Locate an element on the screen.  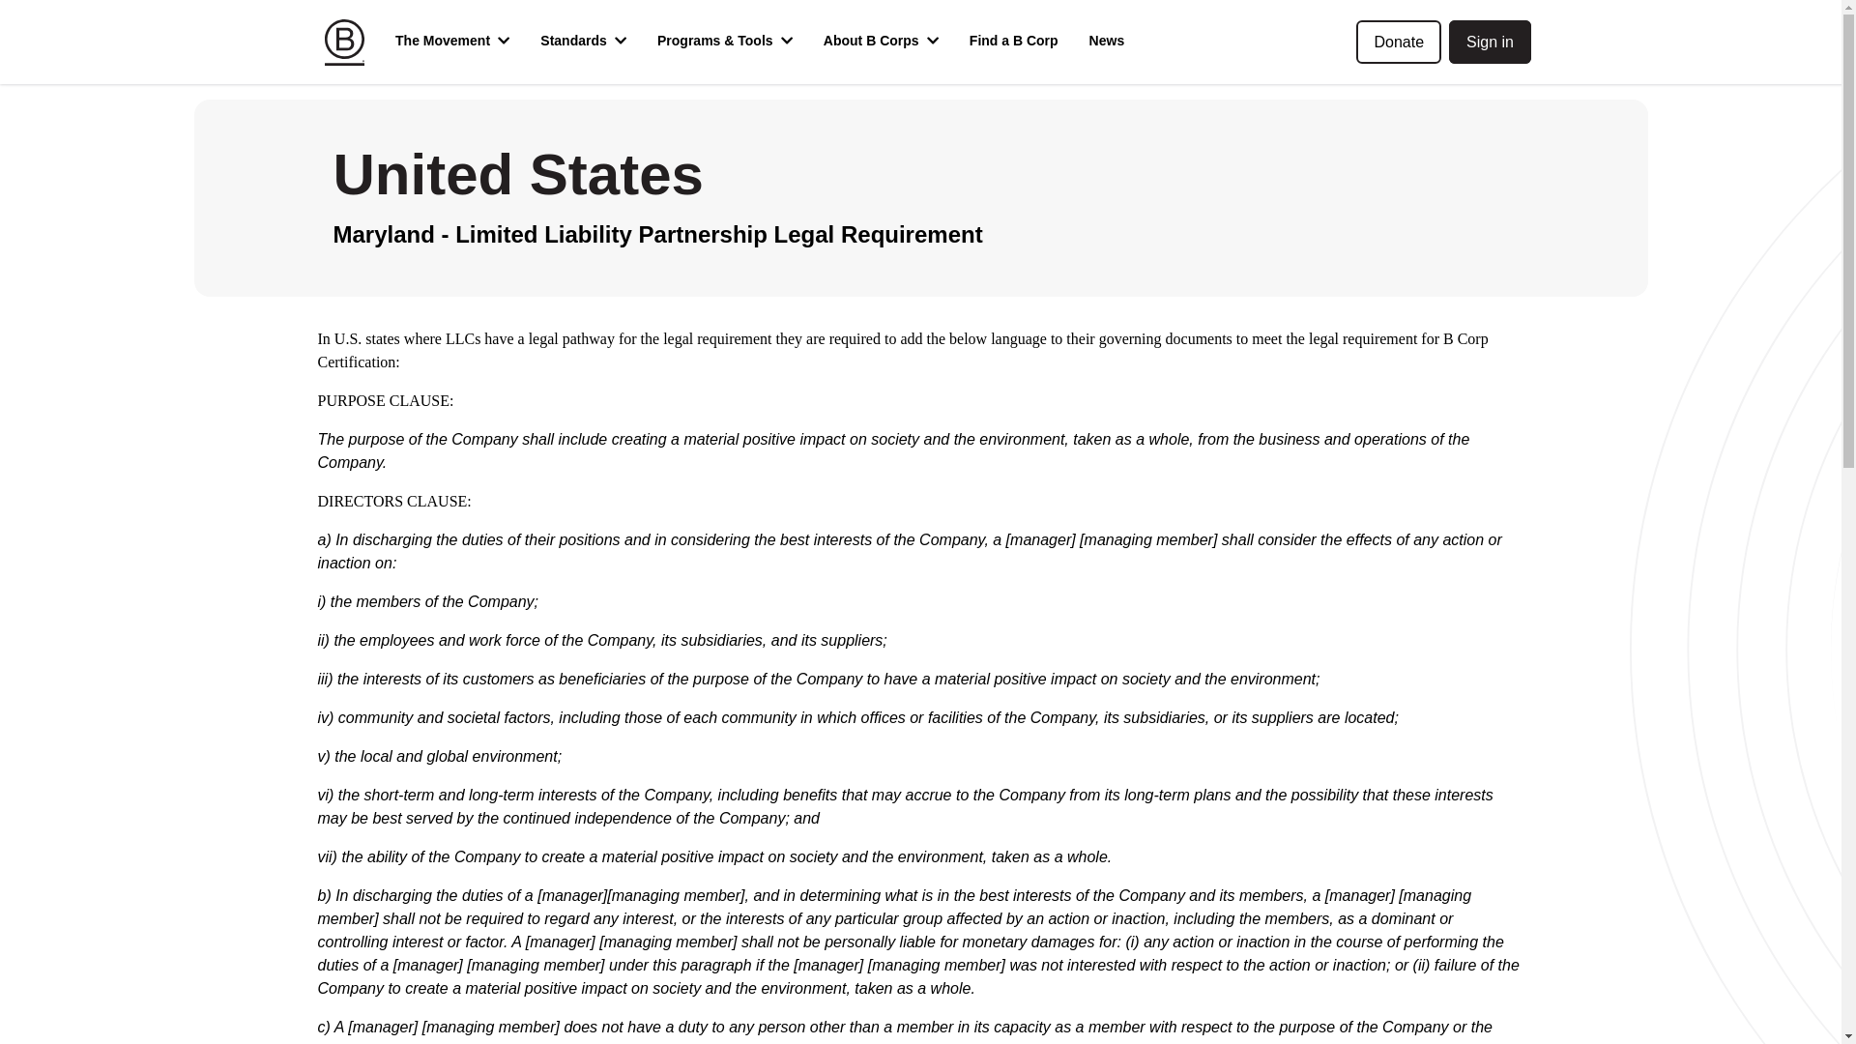
Donate is located at coordinates (1399, 41).